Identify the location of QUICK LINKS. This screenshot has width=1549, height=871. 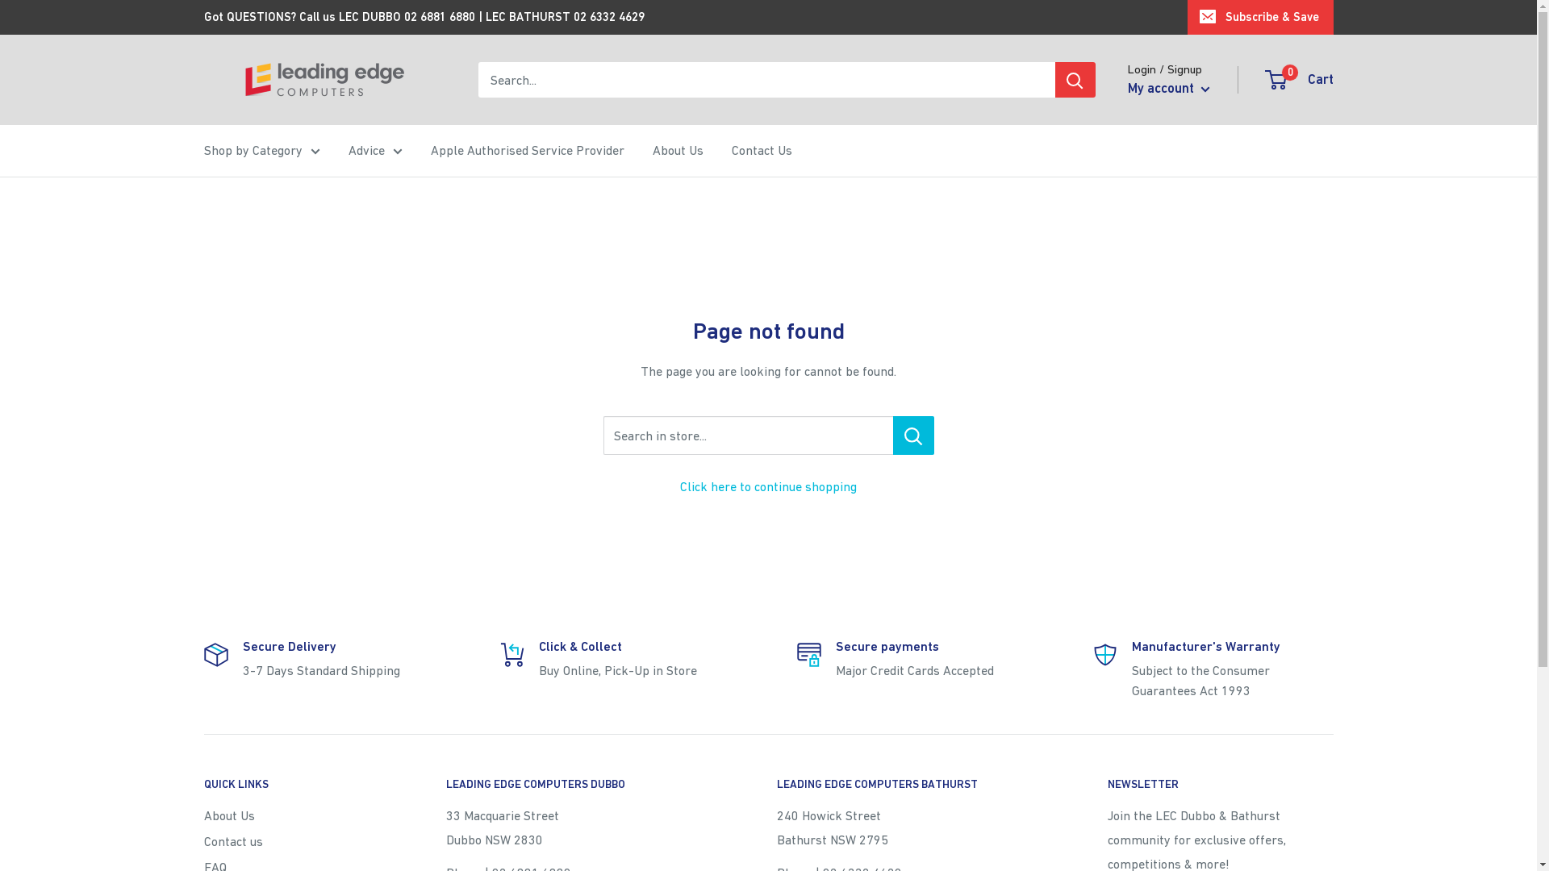
(296, 785).